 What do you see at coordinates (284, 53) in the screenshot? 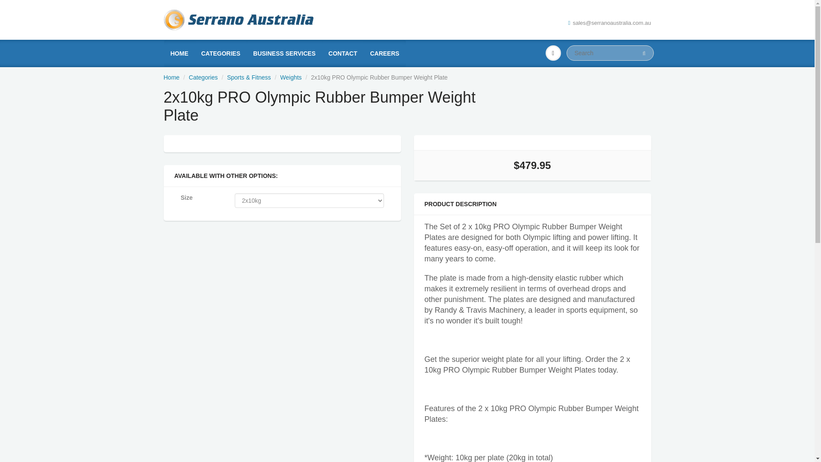
I see `BUSINESS SERVICES` at bounding box center [284, 53].